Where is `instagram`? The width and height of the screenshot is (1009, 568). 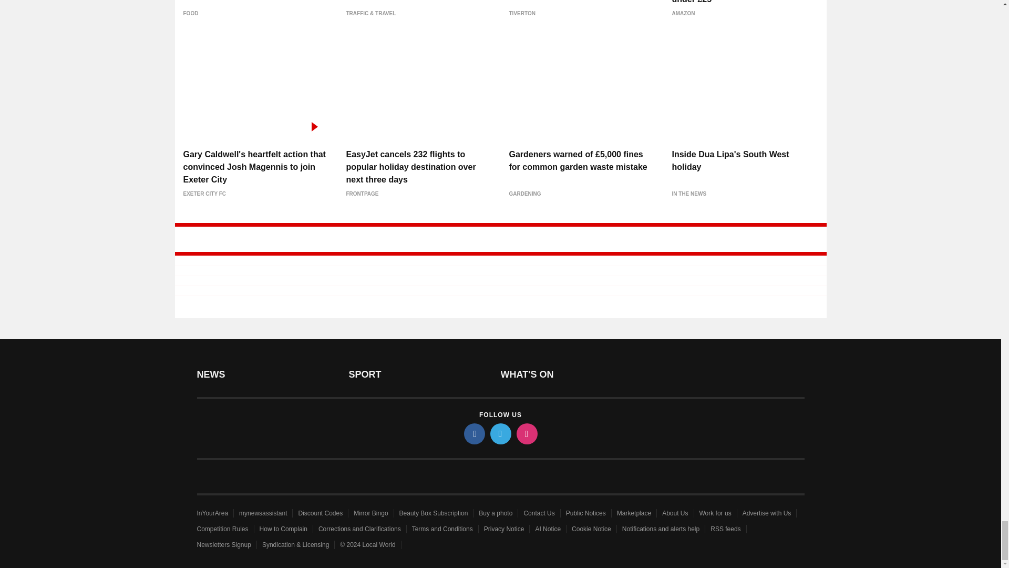
instagram is located at coordinates (526, 433).